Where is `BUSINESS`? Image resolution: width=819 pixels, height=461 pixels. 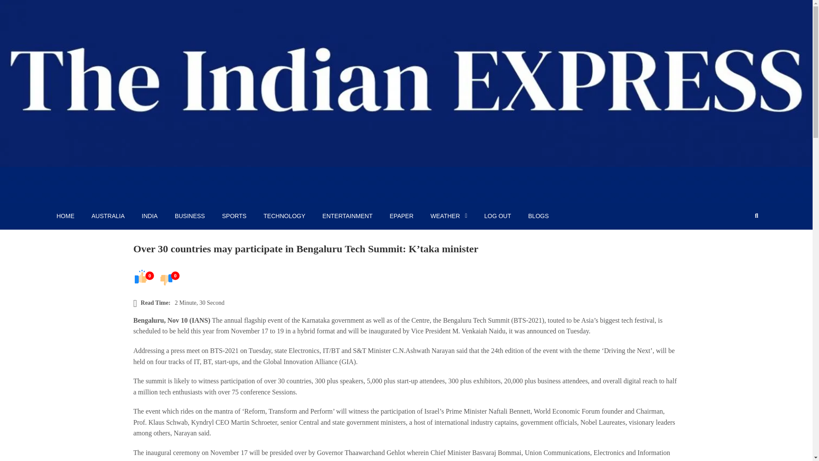
BUSINESS is located at coordinates (190, 216).